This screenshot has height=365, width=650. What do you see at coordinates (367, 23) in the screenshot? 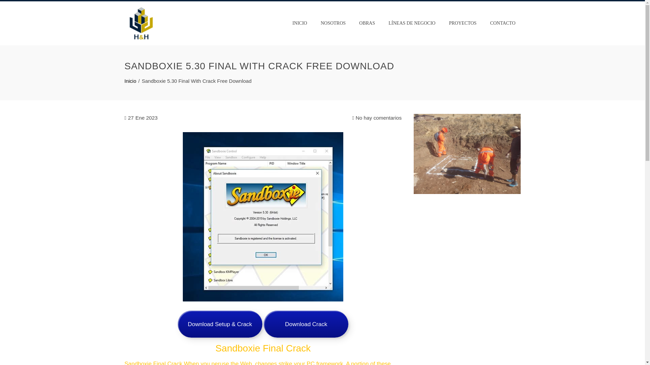
I see `OBRAS` at bounding box center [367, 23].